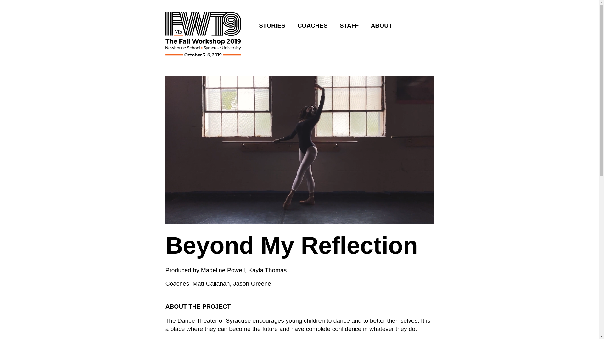  I want to click on STAFF, so click(349, 25).